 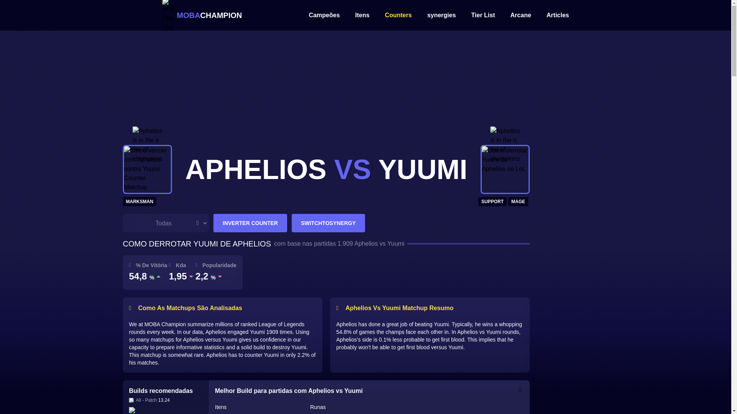 What do you see at coordinates (521, 15) in the screenshot?
I see `Arcane` at bounding box center [521, 15].